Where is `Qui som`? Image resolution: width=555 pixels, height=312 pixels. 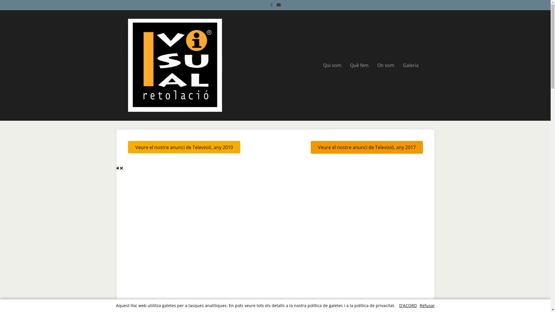
Qui som is located at coordinates (332, 65).